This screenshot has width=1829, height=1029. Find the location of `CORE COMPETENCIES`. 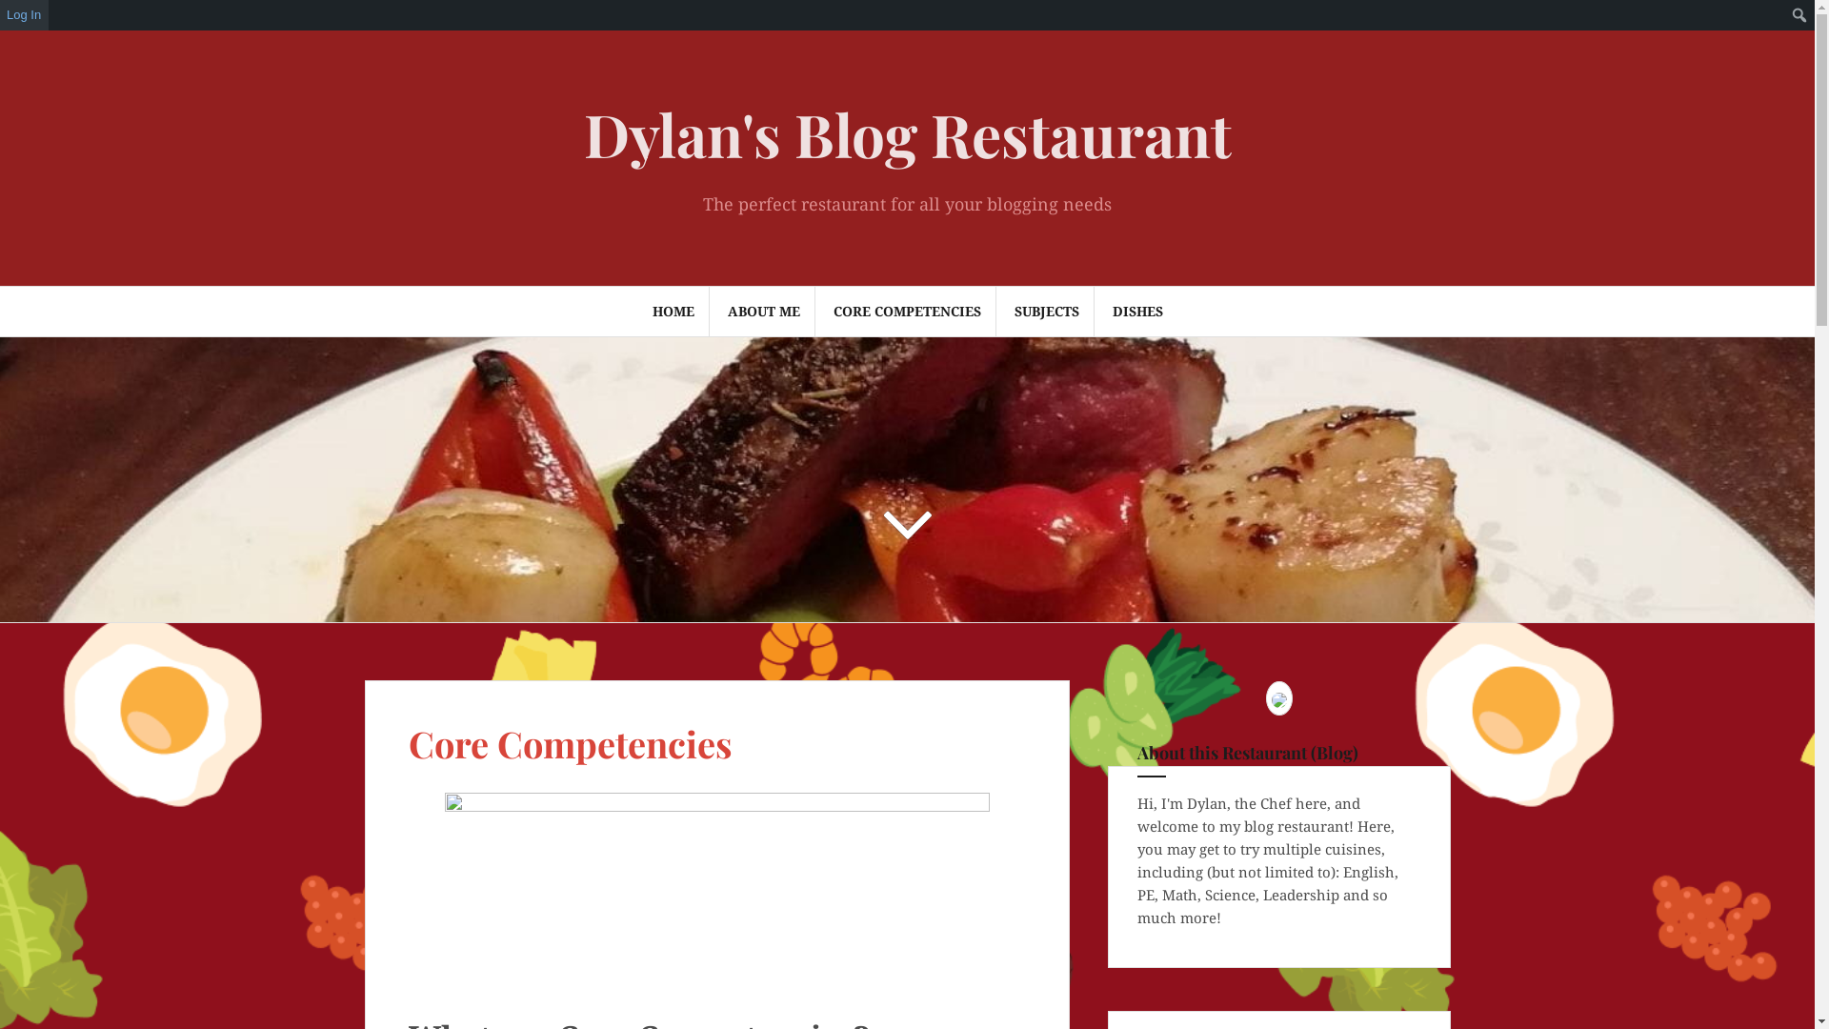

CORE COMPETENCIES is located at coordinates (907, 312).